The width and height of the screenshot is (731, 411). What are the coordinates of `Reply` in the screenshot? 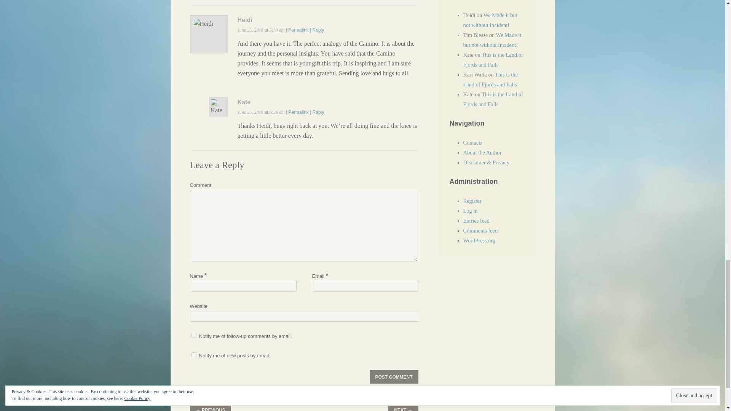 It's located at (318, 30).